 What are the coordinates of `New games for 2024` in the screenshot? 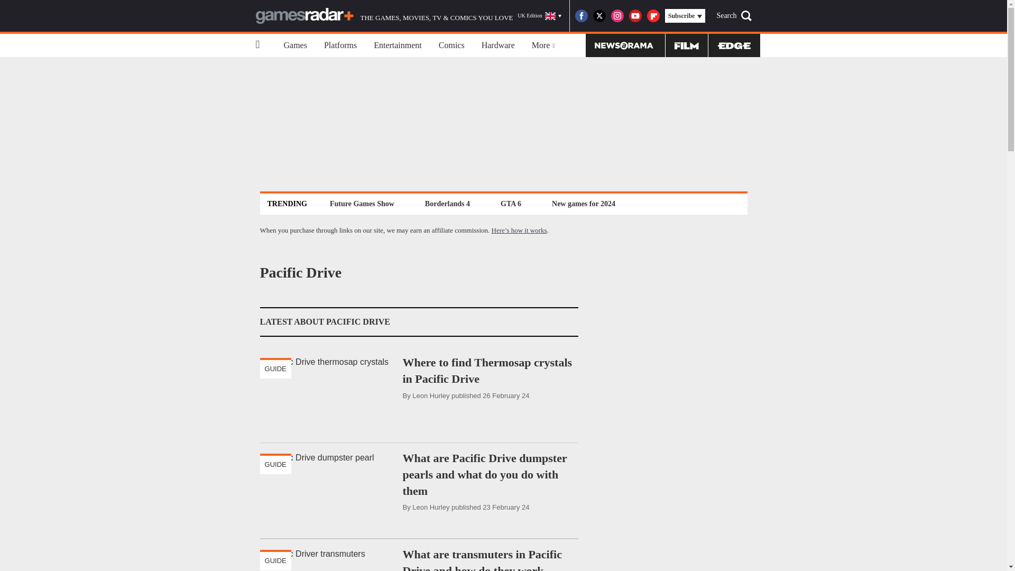 It's located at (584, 204).